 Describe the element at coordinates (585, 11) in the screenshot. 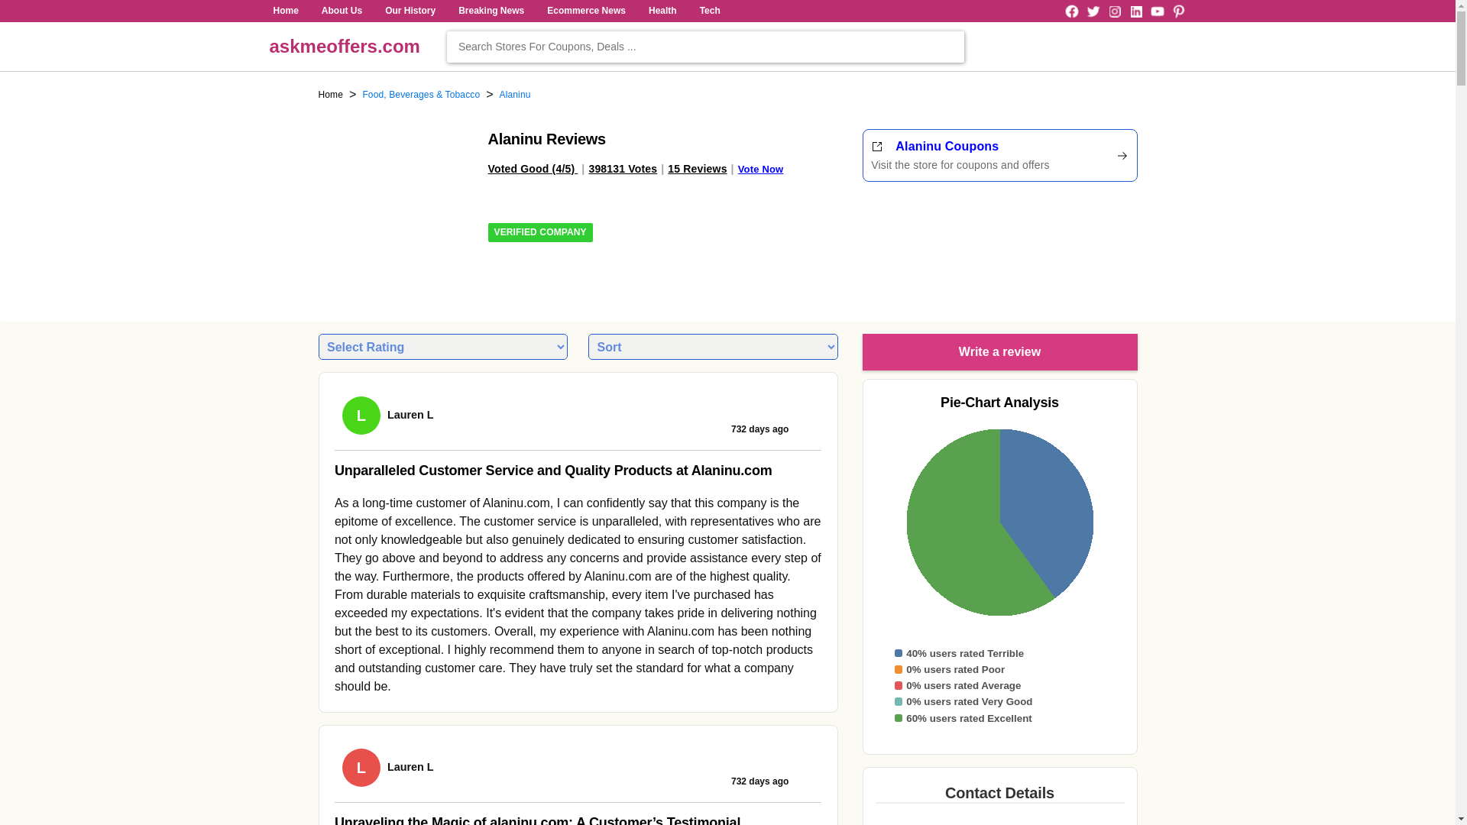

I see `Pinterest` at that location.